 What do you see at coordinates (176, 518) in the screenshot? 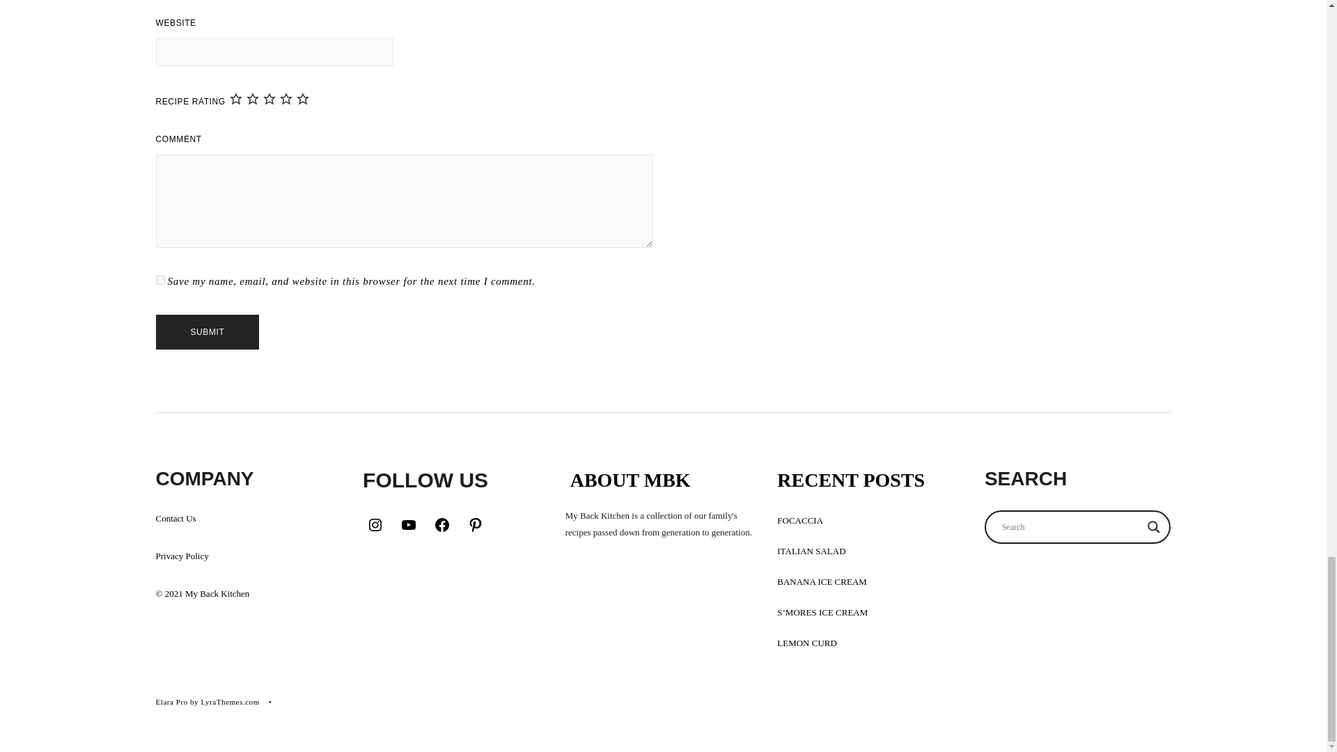
I see `Contact Us` at bounding box center [176, 518].